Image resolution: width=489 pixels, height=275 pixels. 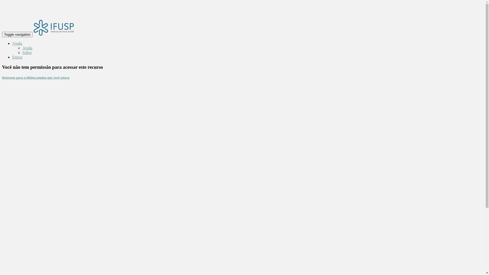 I want to click on Sistema de Agendamento - Criar Reservas, so click(x=54, y=28).